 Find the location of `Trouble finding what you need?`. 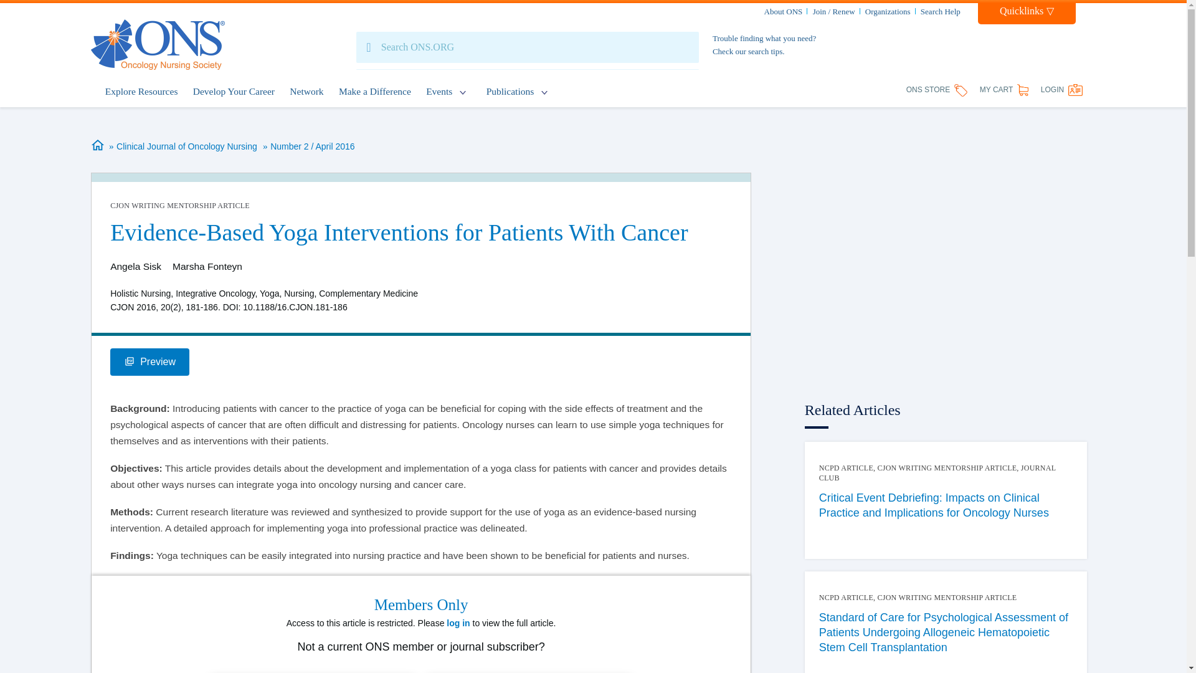

Trouble finding what you need? is located at coordinates (764, 39).